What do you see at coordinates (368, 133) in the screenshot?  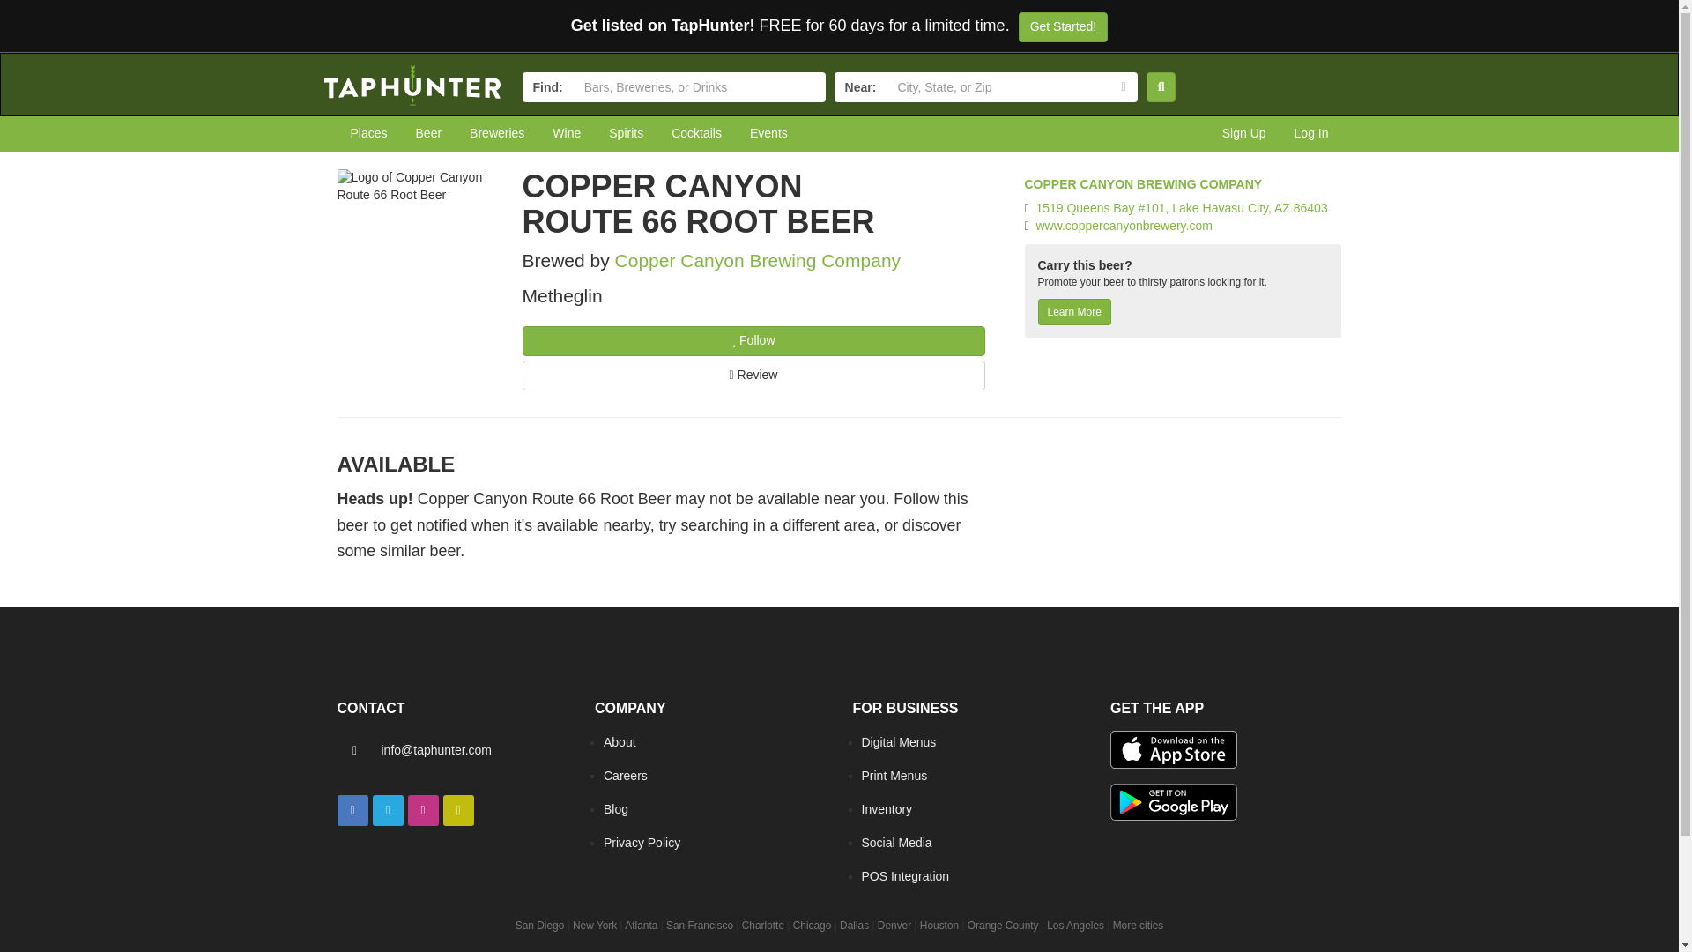 I see `Places` at bounding box center [368, 133].